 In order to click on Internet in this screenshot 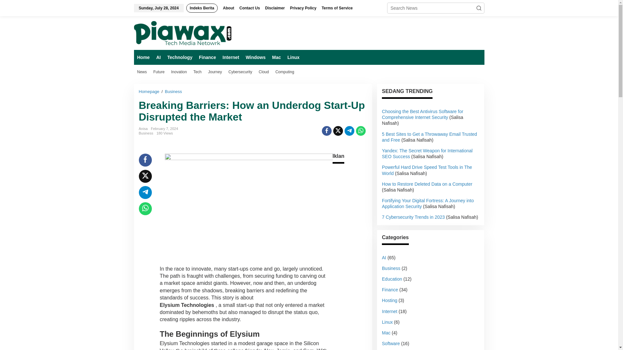, I will do `click(230, 57)`.